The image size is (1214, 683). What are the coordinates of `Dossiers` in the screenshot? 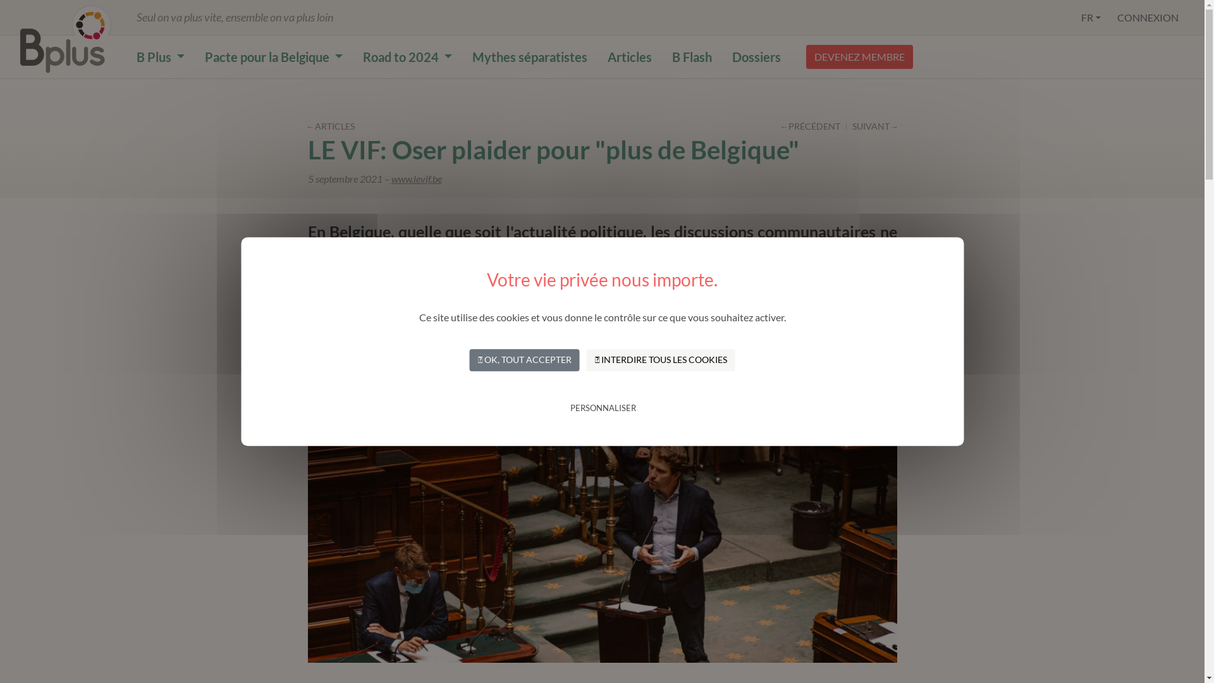 It's located at (756, 57).